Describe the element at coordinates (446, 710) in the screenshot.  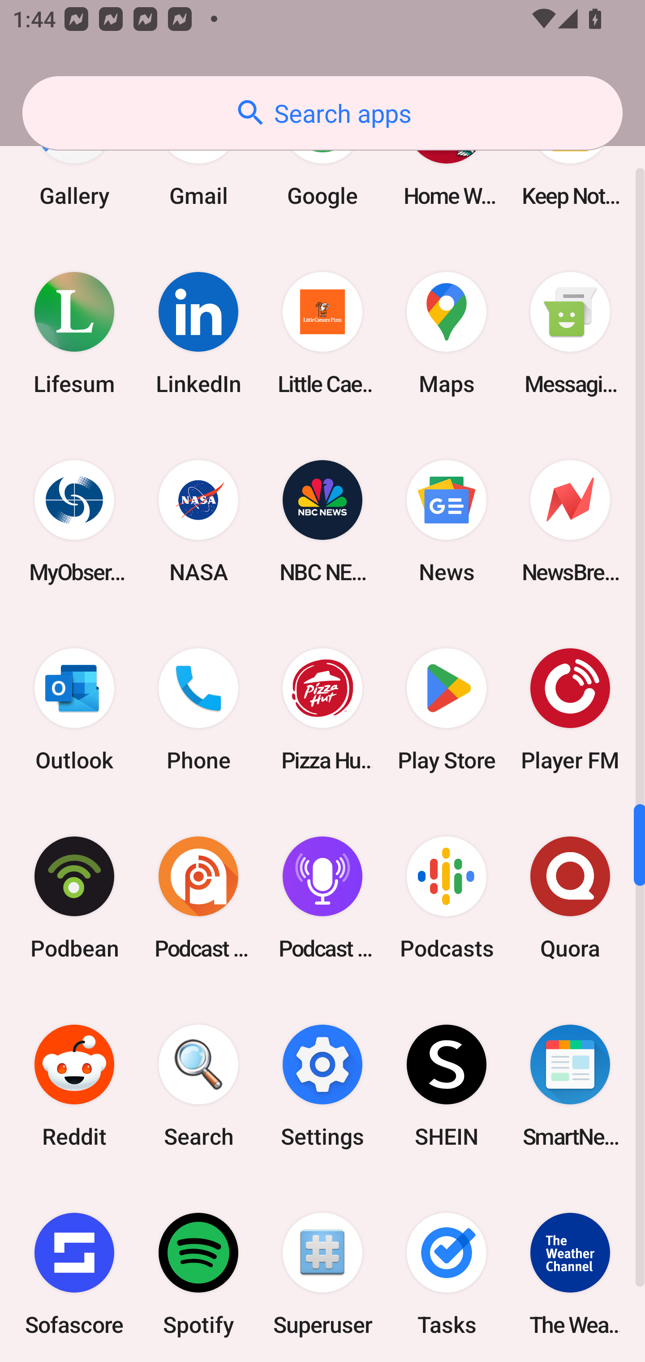
I see `Play Store` at that location.